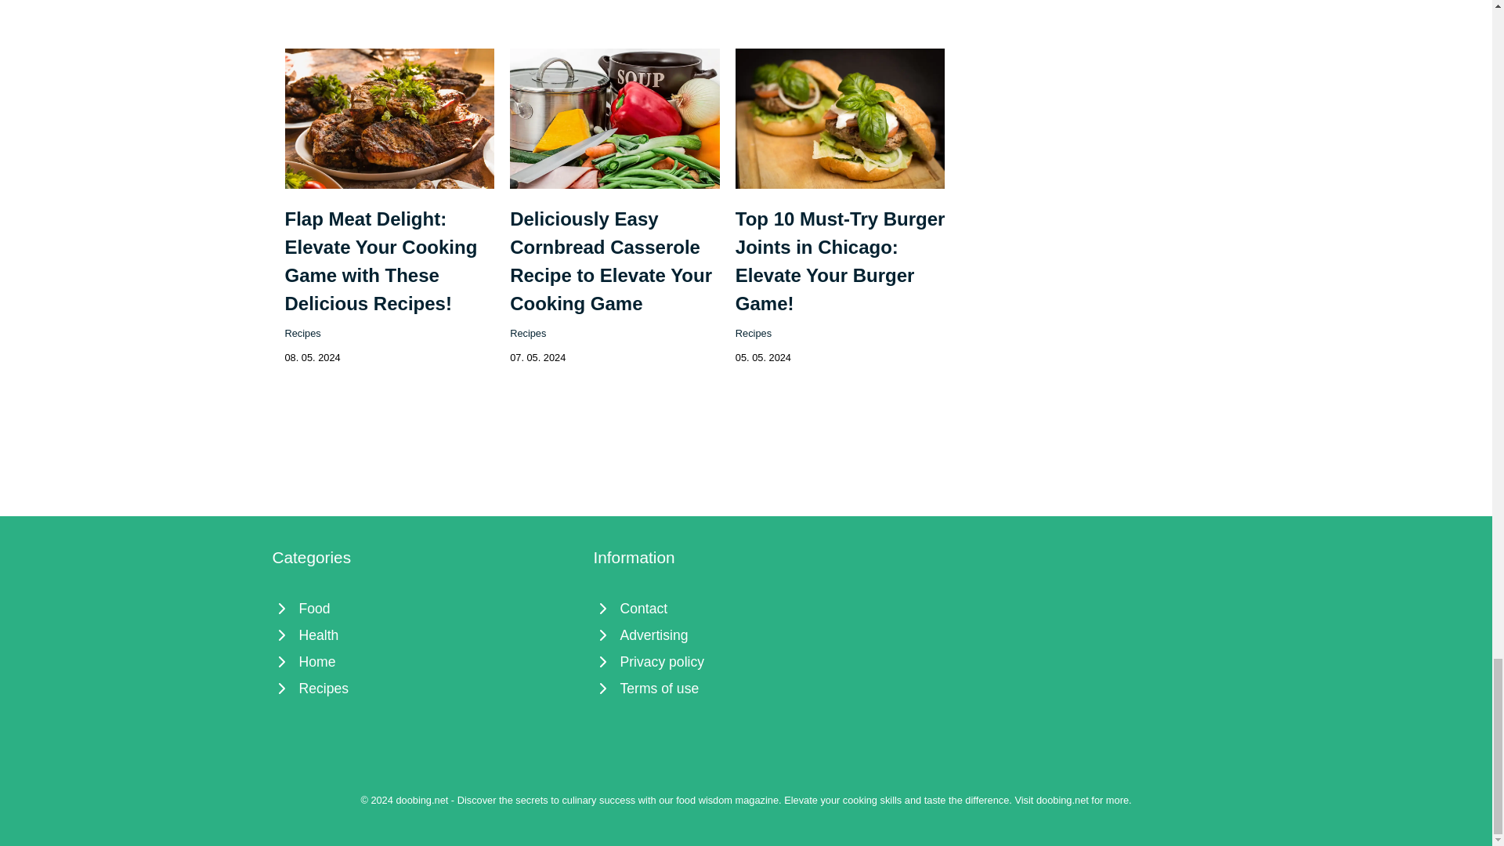  What do you see at coordinates (425, 634) in the screenshot?
I see `Health` at bounding box center [425, 634].